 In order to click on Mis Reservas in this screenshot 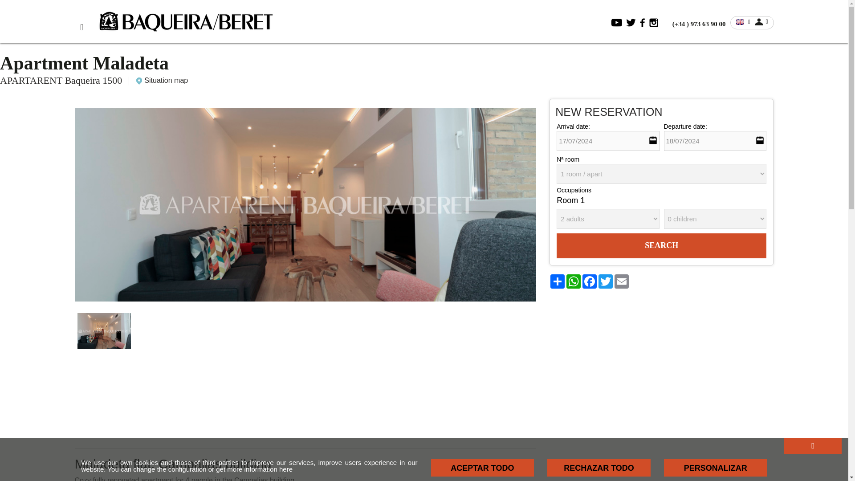, I will do `click(761, 21)`.